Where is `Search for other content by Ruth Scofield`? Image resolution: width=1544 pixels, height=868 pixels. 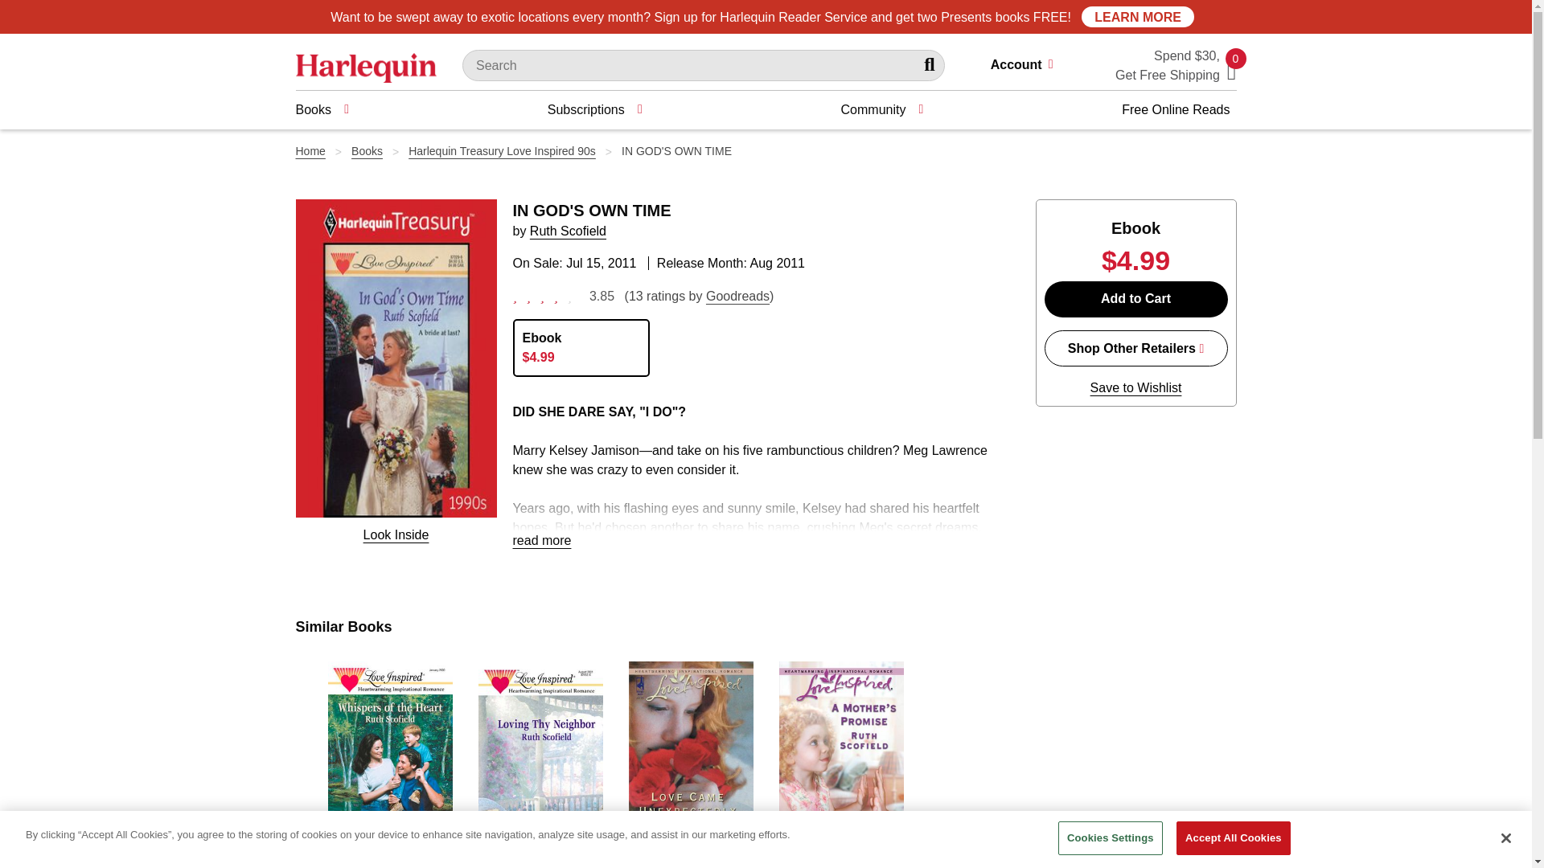 Search for other content by Ruth Scofield is located at coordinates (568, 230).